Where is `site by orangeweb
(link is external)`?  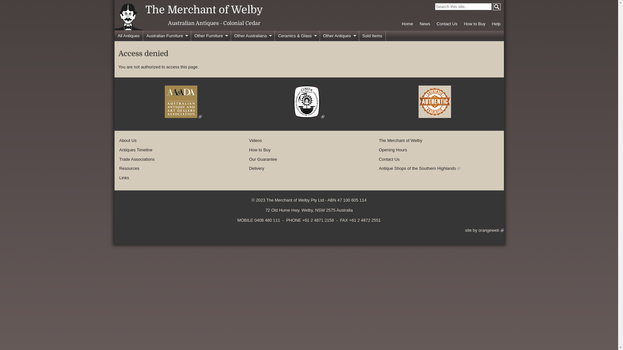
site by orangeweb
(link is external) is located at coordinates (484, 230).